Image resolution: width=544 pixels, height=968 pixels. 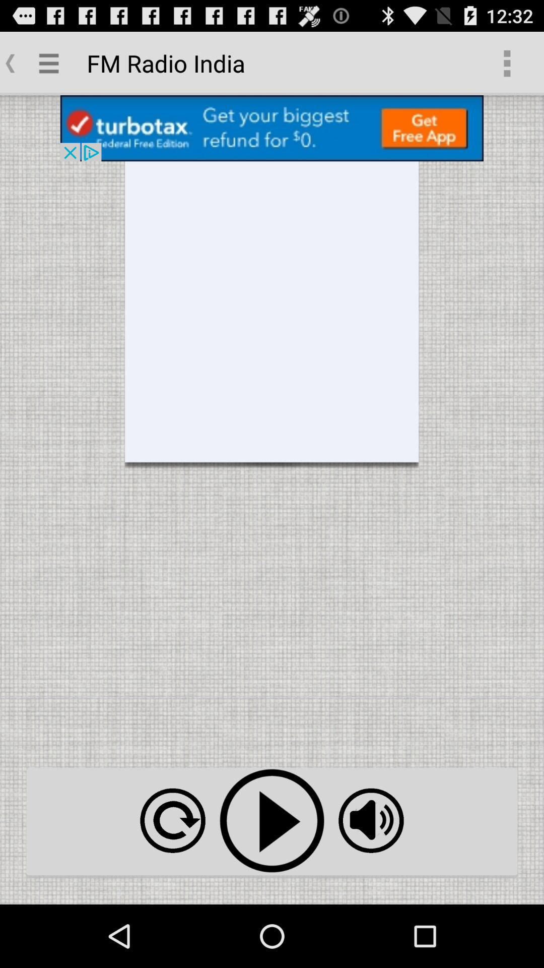 What do you see at coordinates (272, 821) in the screenshot?
I see `open item at the bottom` at bounding box center [272, 821].